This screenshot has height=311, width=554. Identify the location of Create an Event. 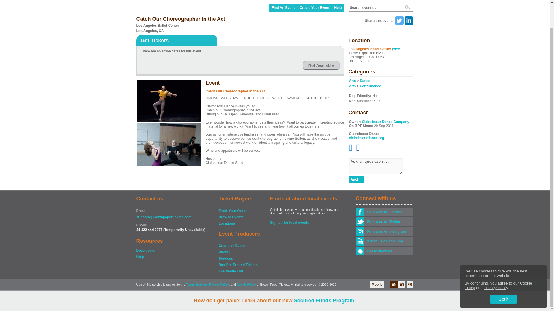
(242, 246).